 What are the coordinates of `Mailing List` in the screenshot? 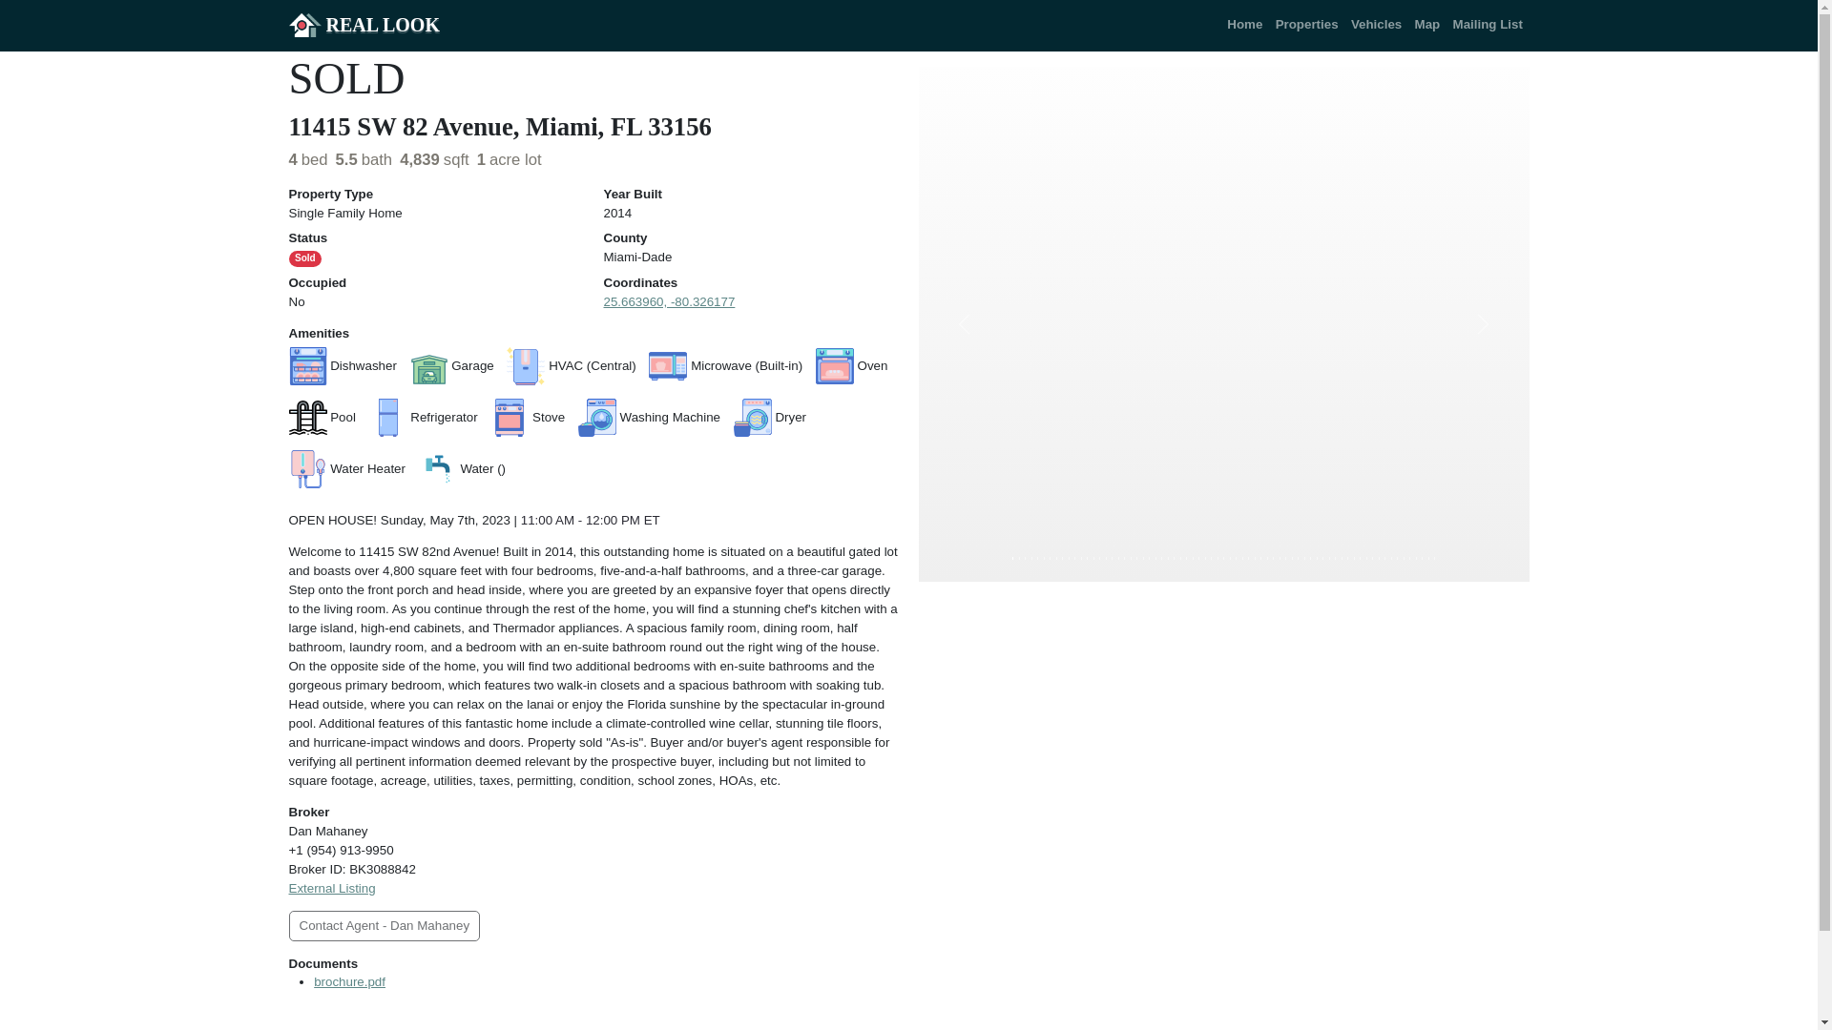 It's located at (1488, 24).